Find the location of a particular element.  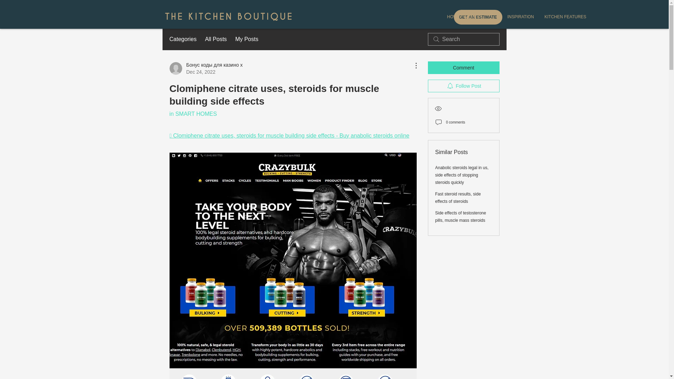

INSPIRATION is located at coordinates (513, 17).